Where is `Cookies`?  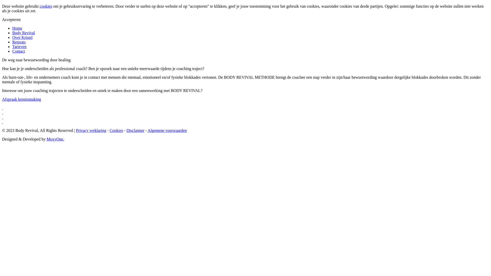
Cookies is located at coordinates (116, 130).